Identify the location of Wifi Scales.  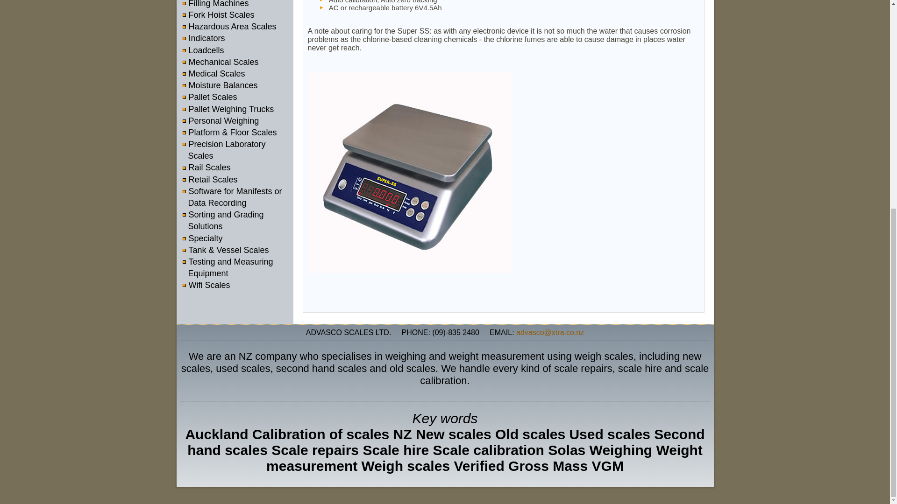
(210, 286).